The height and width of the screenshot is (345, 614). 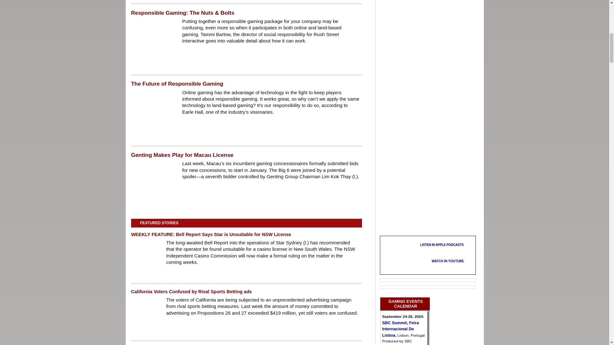 I want to click on The Future of Responsible Gaming, so click(x=153, y=114).